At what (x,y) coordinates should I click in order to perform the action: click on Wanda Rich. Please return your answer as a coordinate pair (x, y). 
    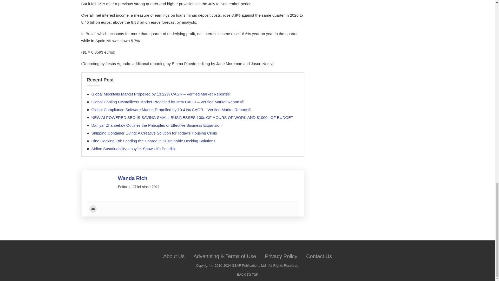
    Looking at the image, I should click on (133, 178).